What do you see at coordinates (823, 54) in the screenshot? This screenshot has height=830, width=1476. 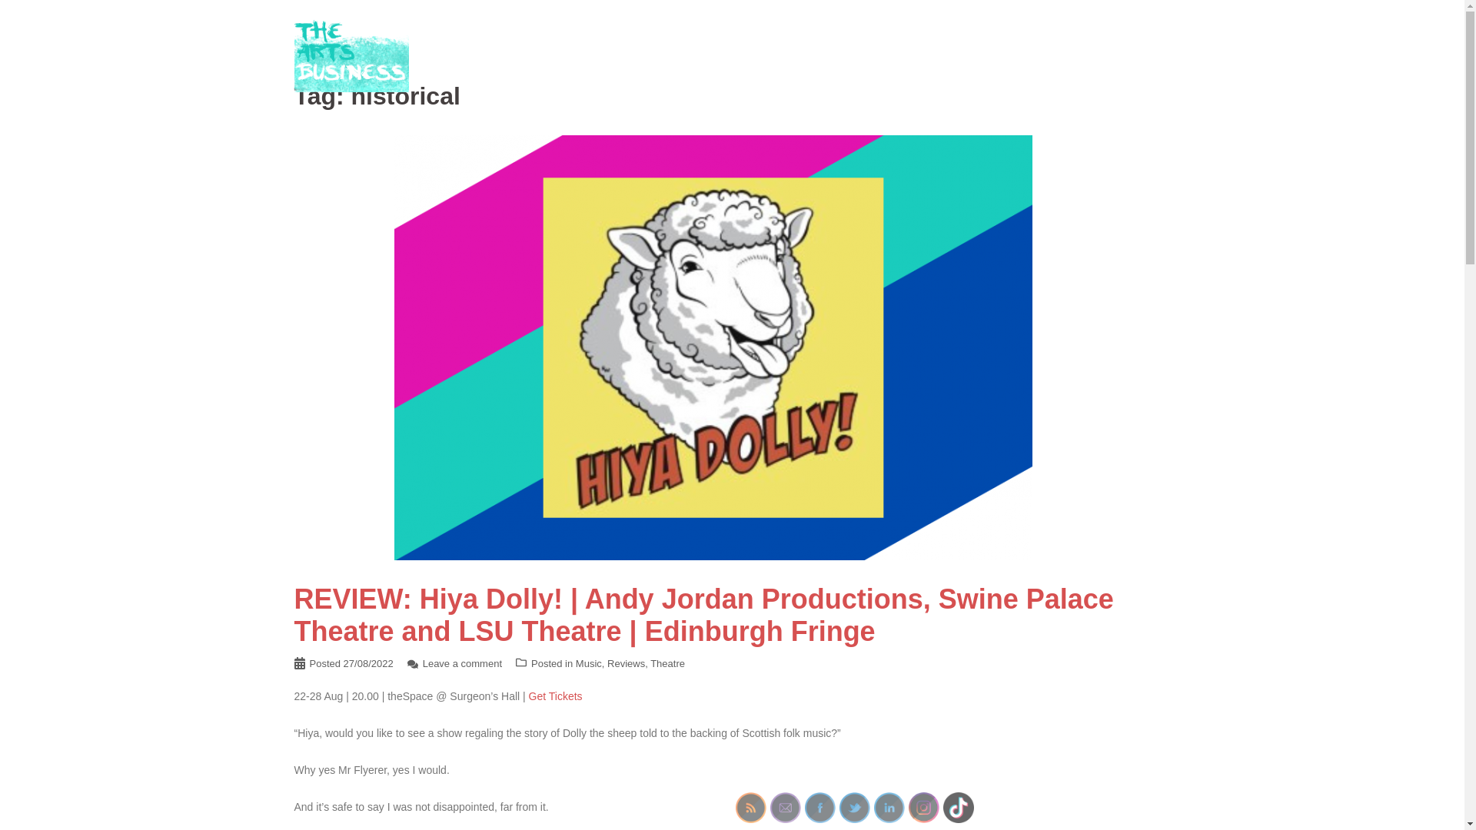 I see `Blog` at bounding box center [823, 54].